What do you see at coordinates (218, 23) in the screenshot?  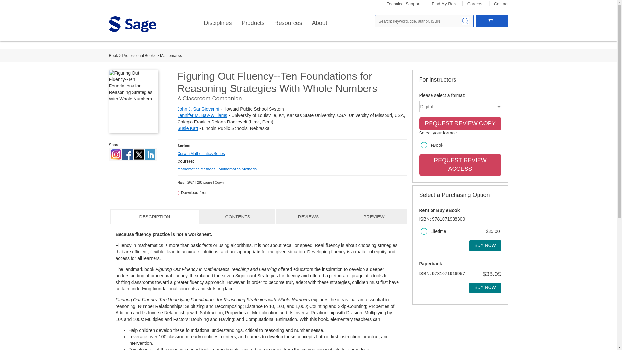 I see `Disciplines` at bounding box center [218, 23].